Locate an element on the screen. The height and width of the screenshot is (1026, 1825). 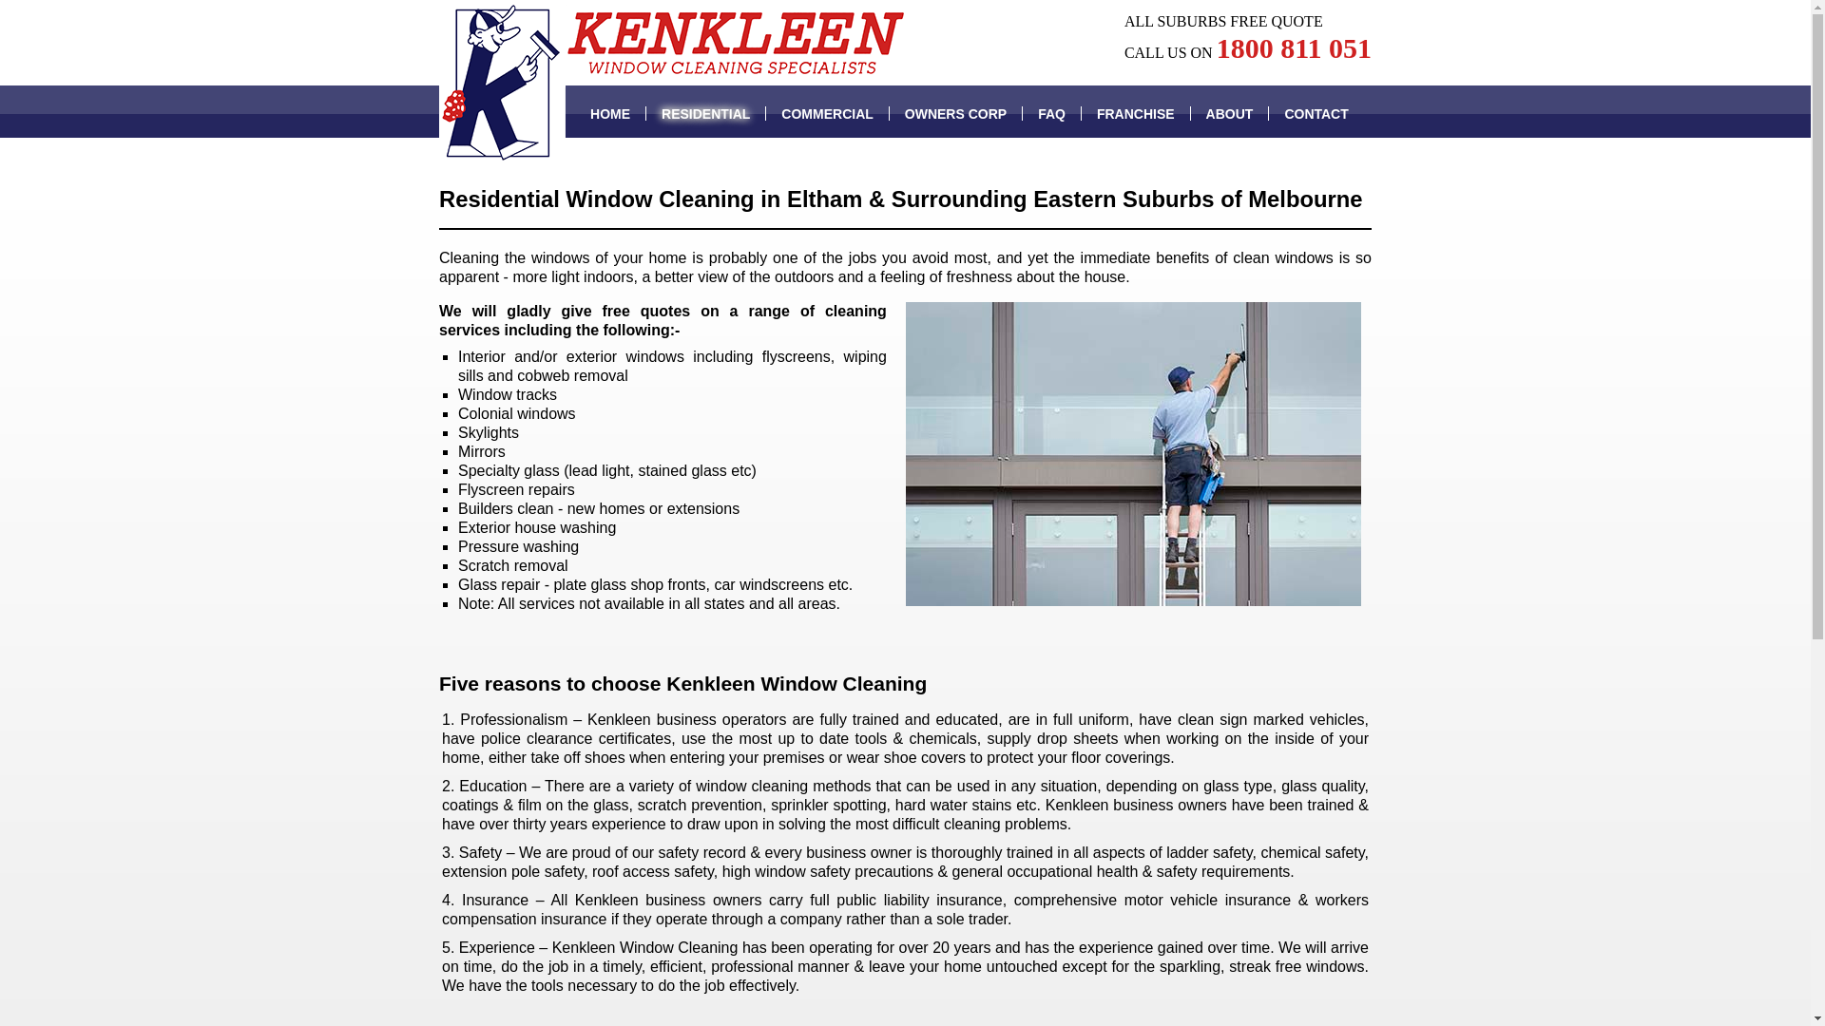
RESIDENTIAL is located at coordinates (706, 114).